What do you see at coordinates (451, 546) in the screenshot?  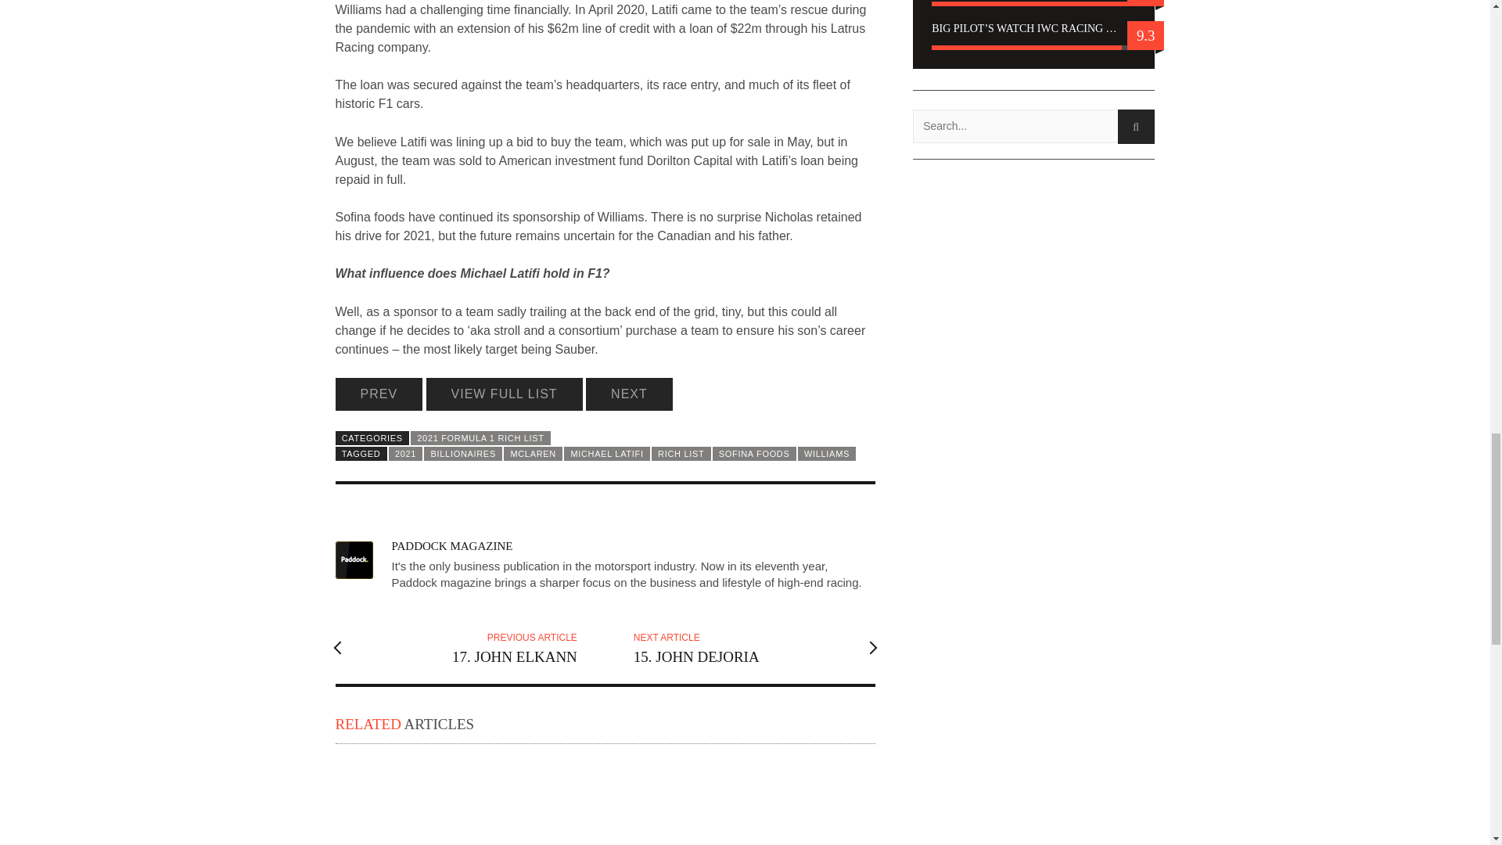 I see `Posts by Paddock Magazine` at bounding box center [451, 546].